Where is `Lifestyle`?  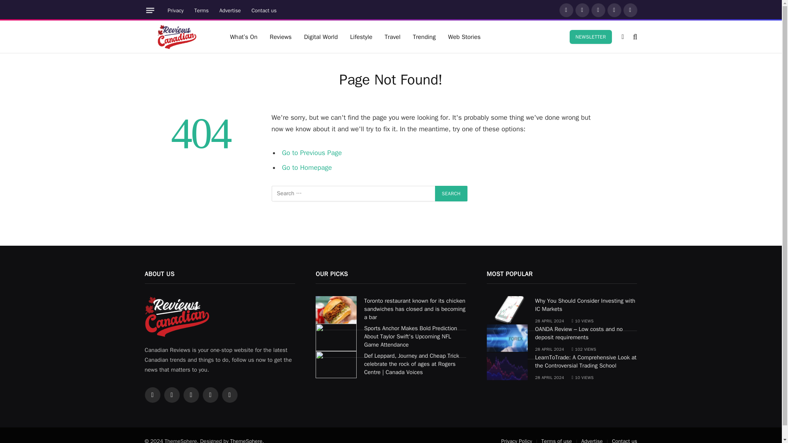
Lifestyle is located at coordinates (361, 36).